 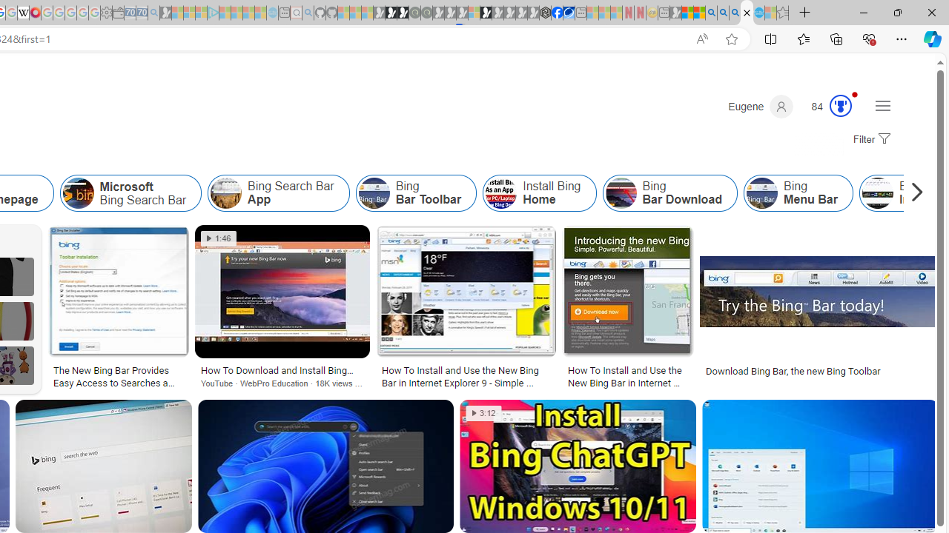 I want to click on Download Bing Bar, the new Bing Toolbar, so click(x=793, y=370).